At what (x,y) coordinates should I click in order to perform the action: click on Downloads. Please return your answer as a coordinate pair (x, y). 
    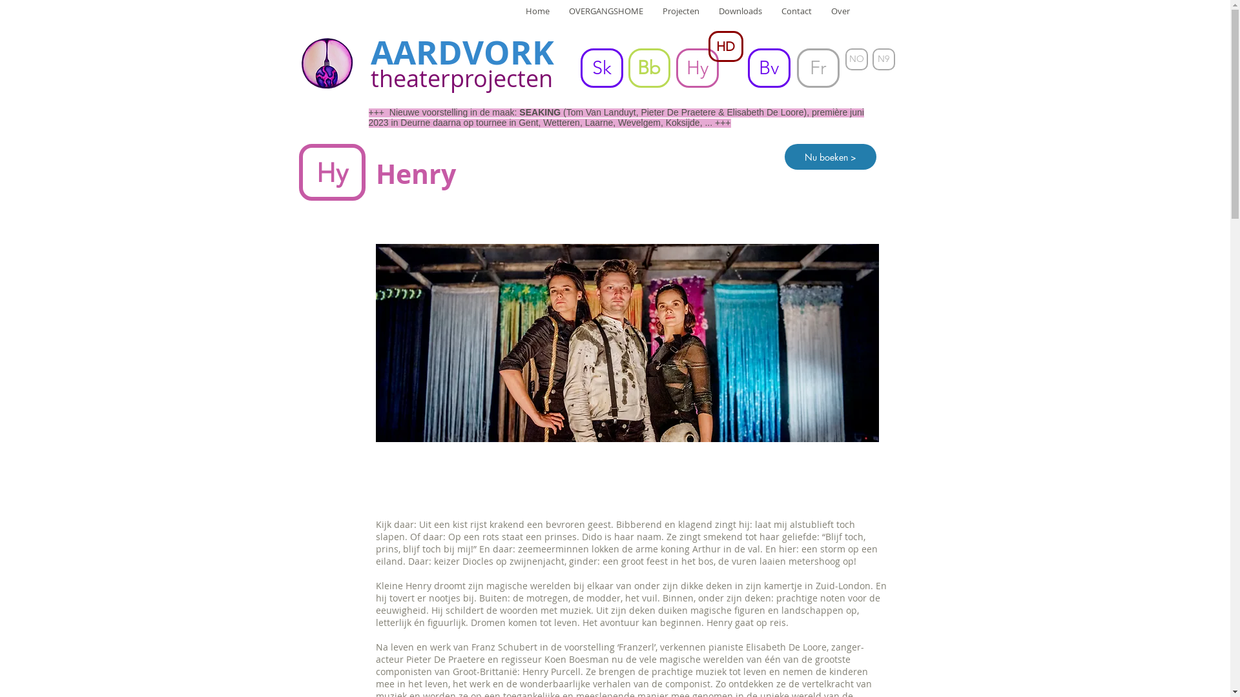
    Looking at the image, I should click on (740, 21).